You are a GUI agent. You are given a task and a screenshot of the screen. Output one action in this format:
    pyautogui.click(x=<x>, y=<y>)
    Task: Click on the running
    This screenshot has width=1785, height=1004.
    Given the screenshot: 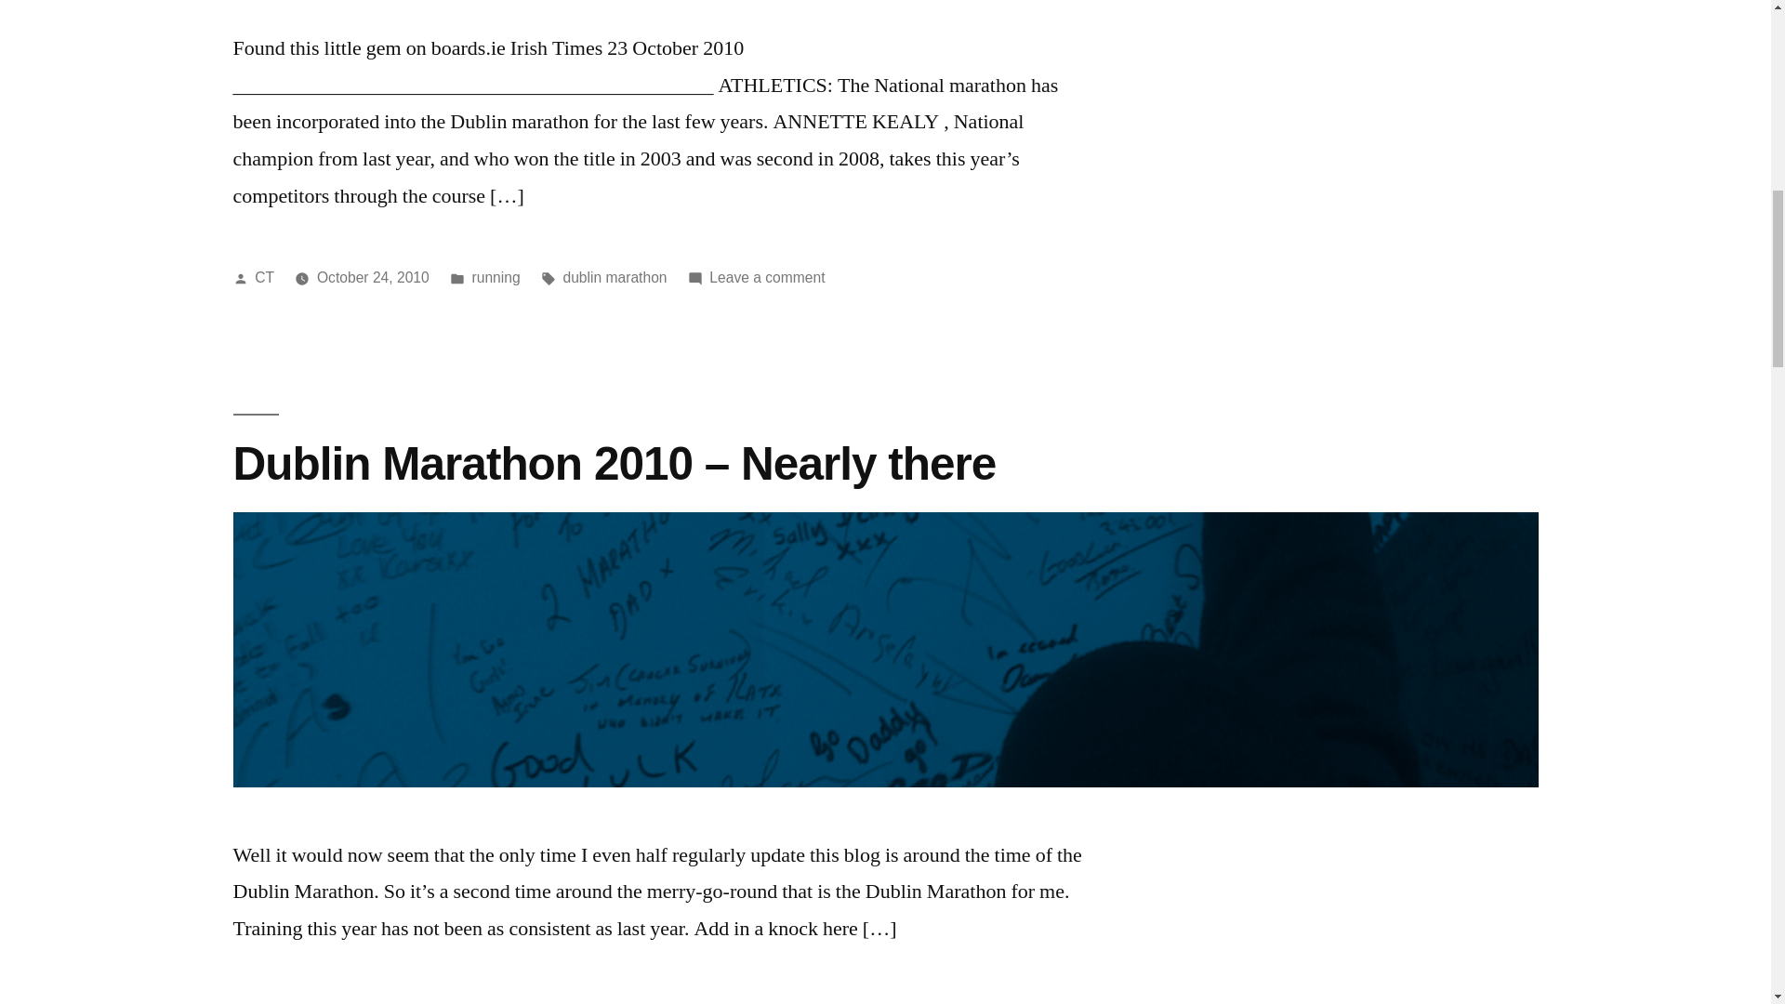 What is the action you would take?
    pyautogui.click(x=496, y=277)
    